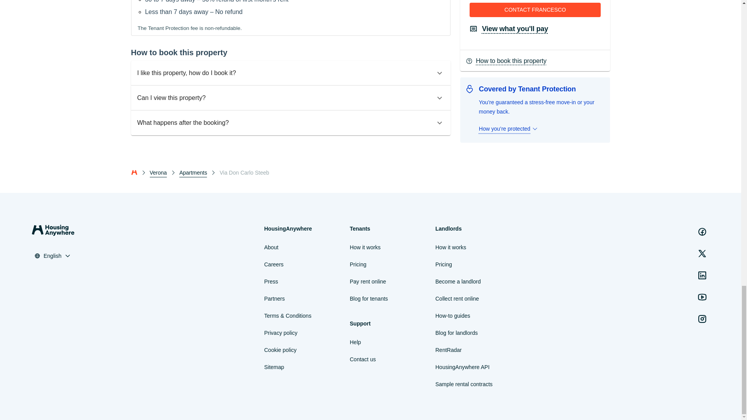  I want to click on instagram, so click(702, 319).